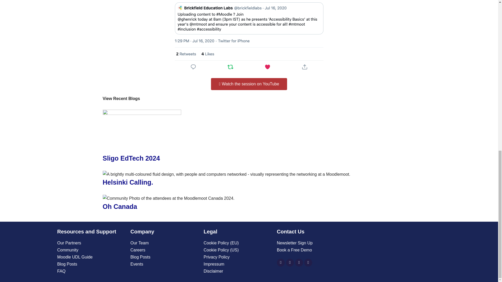 The image size is (502, 282). What do you see at coordinates (164, 264) in the screenshot?
I see `Events` at bounding box center [164, 264].